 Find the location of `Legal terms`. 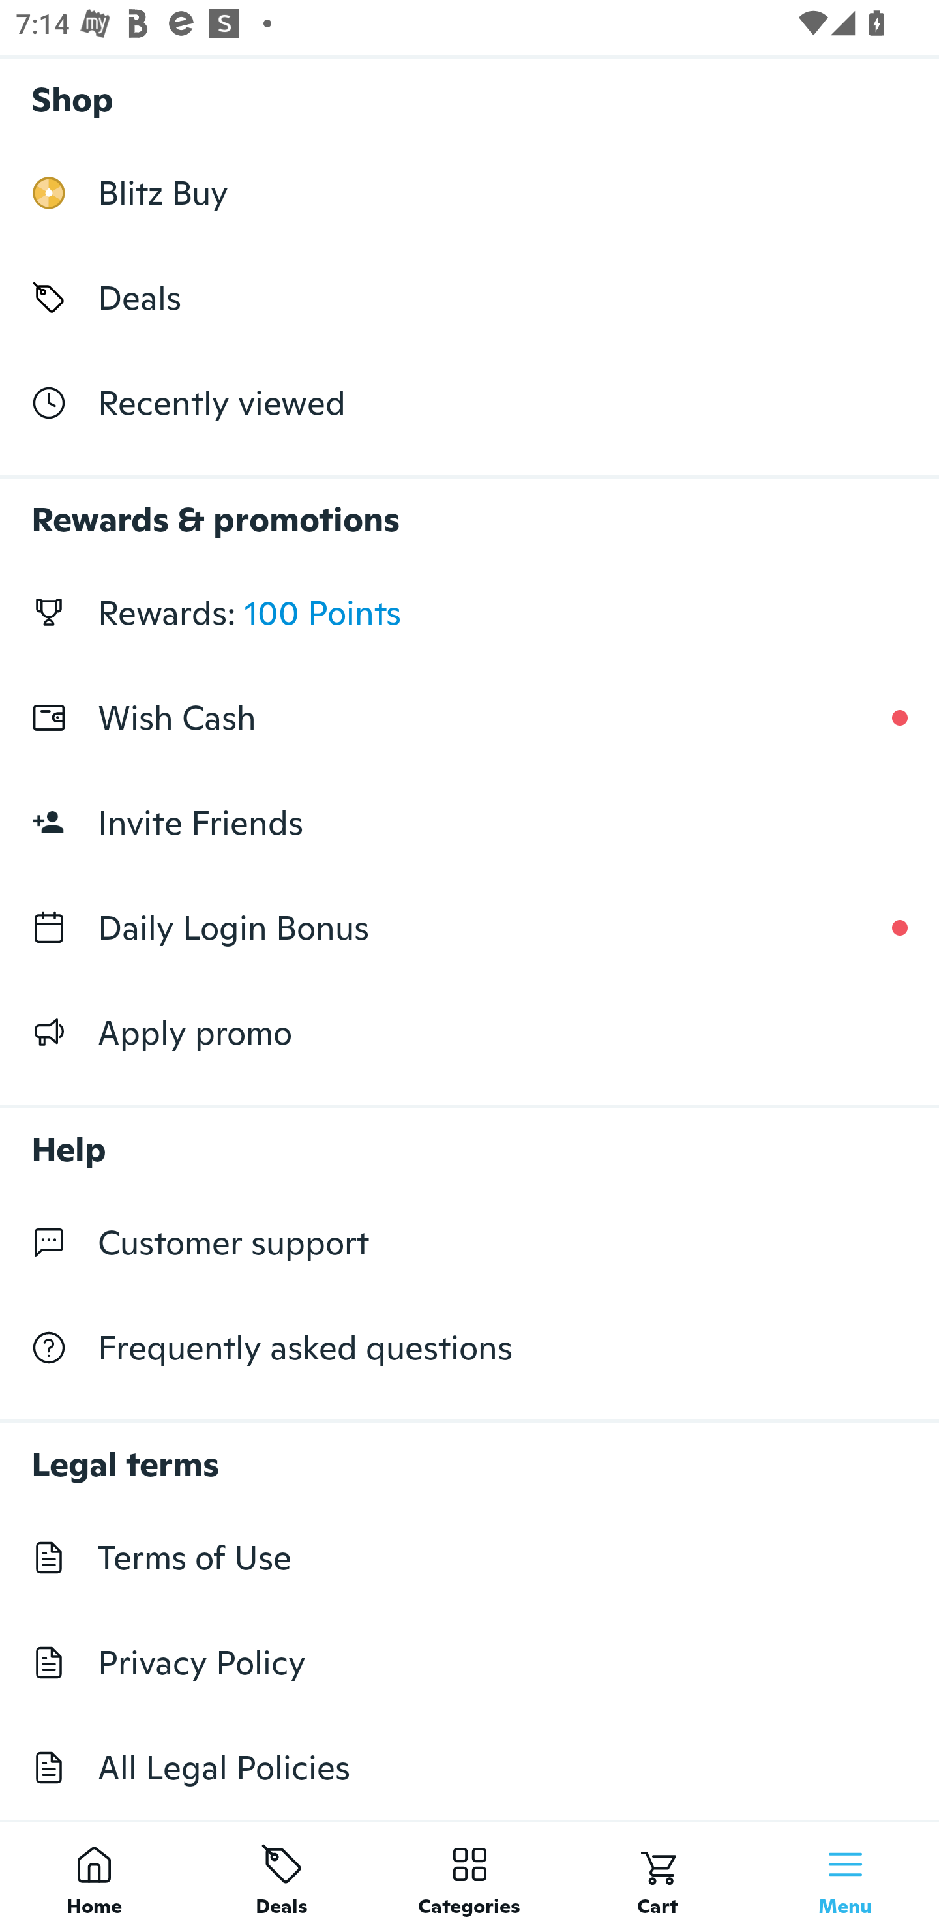

Legal terms is located at coordinates (469, 1452).